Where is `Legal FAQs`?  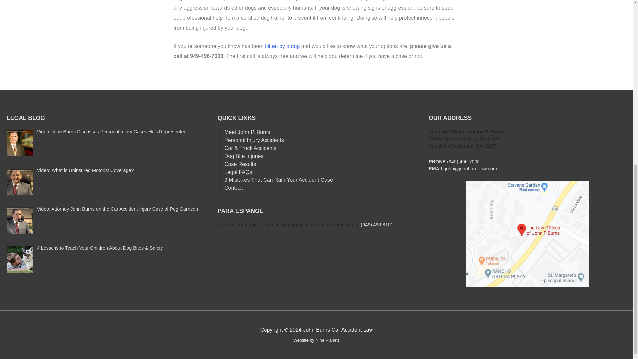 Legal FAQs is located at coordinates (238, 172).